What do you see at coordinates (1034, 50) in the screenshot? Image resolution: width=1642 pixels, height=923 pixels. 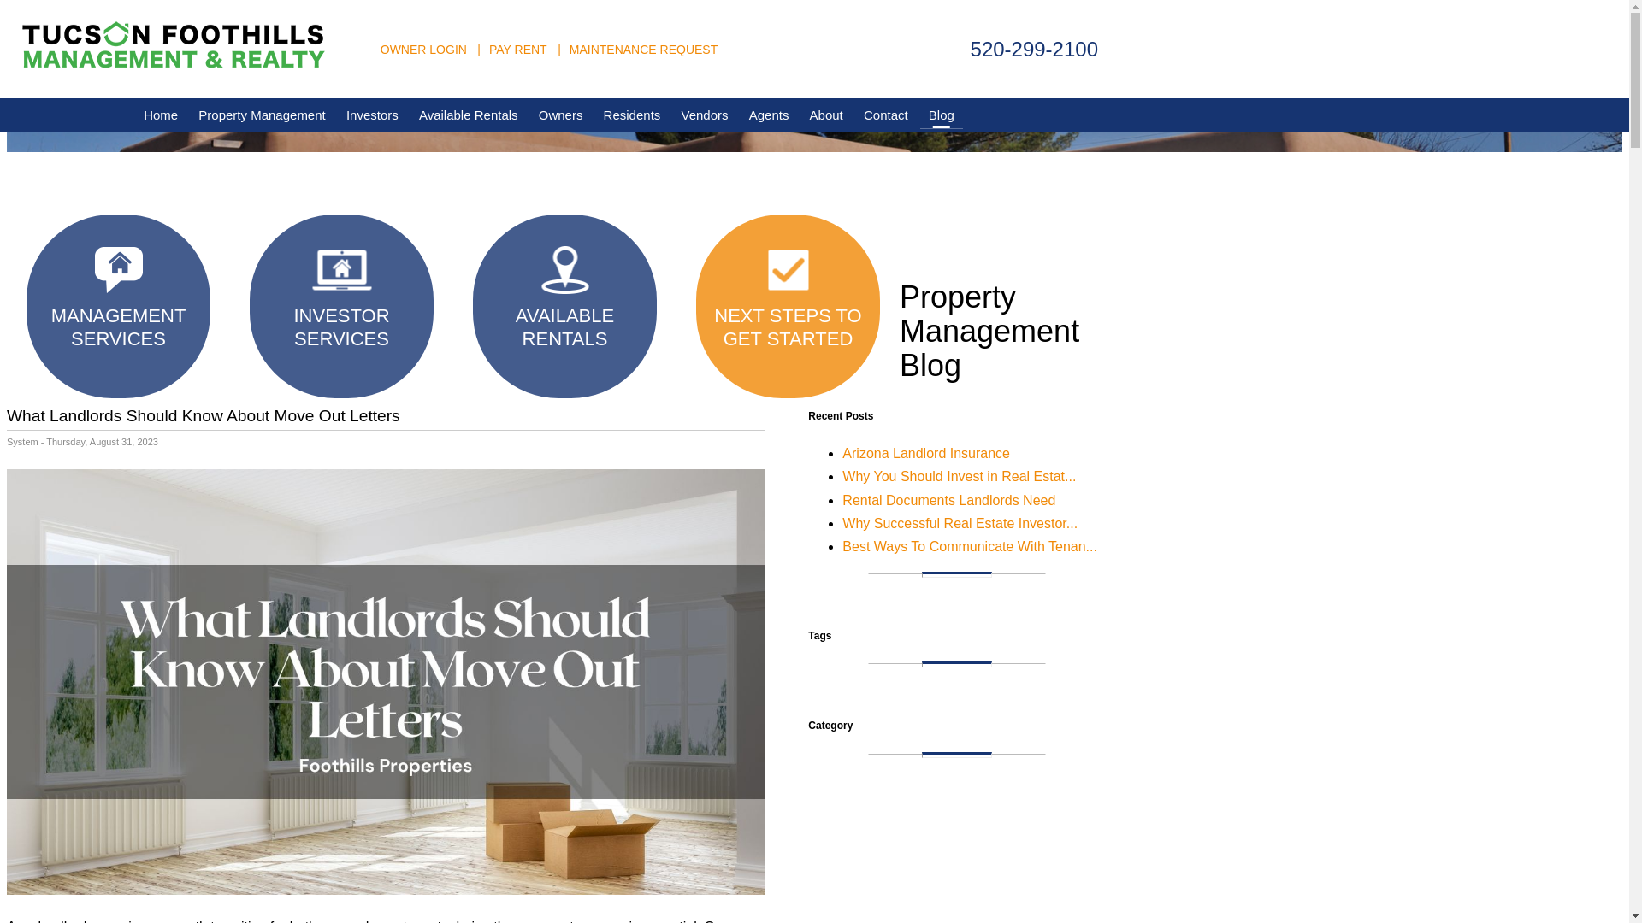 I see `520-299-2100` at bounding box center [1034, 50].